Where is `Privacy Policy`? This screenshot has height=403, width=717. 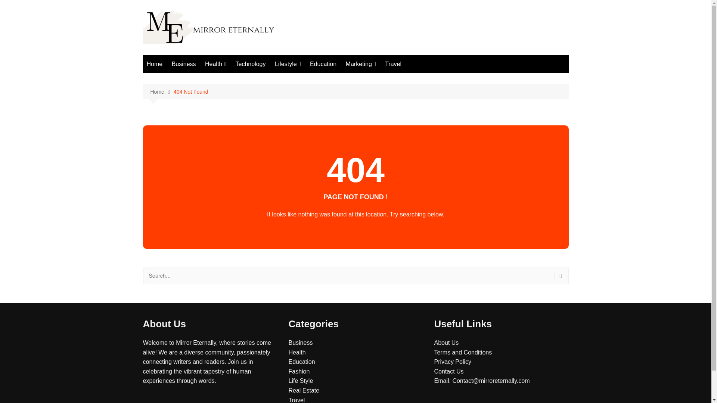 Privacy Policy is located at coordinates (452, 362).